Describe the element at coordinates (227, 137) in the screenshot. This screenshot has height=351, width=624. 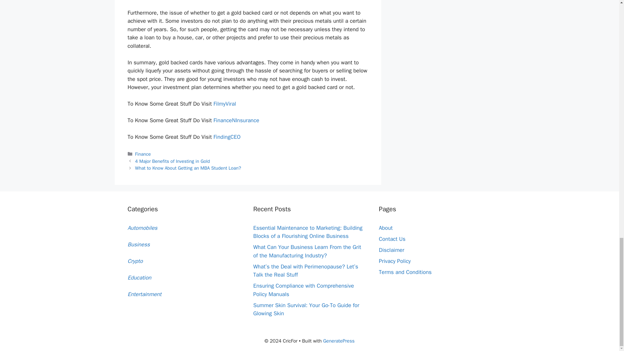
I see `FindingCEO` at that location.